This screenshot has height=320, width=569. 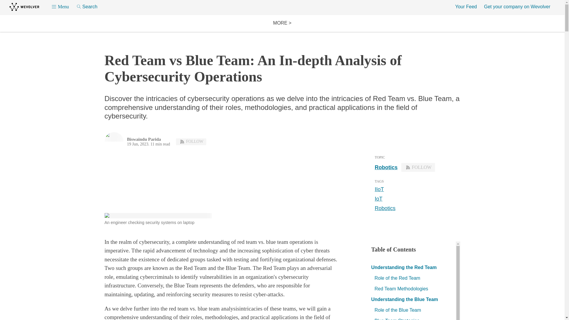 What do you see at coordinates (379, 189) in the screenshot?
I see `IIoT` at bounding box center [379, 189].